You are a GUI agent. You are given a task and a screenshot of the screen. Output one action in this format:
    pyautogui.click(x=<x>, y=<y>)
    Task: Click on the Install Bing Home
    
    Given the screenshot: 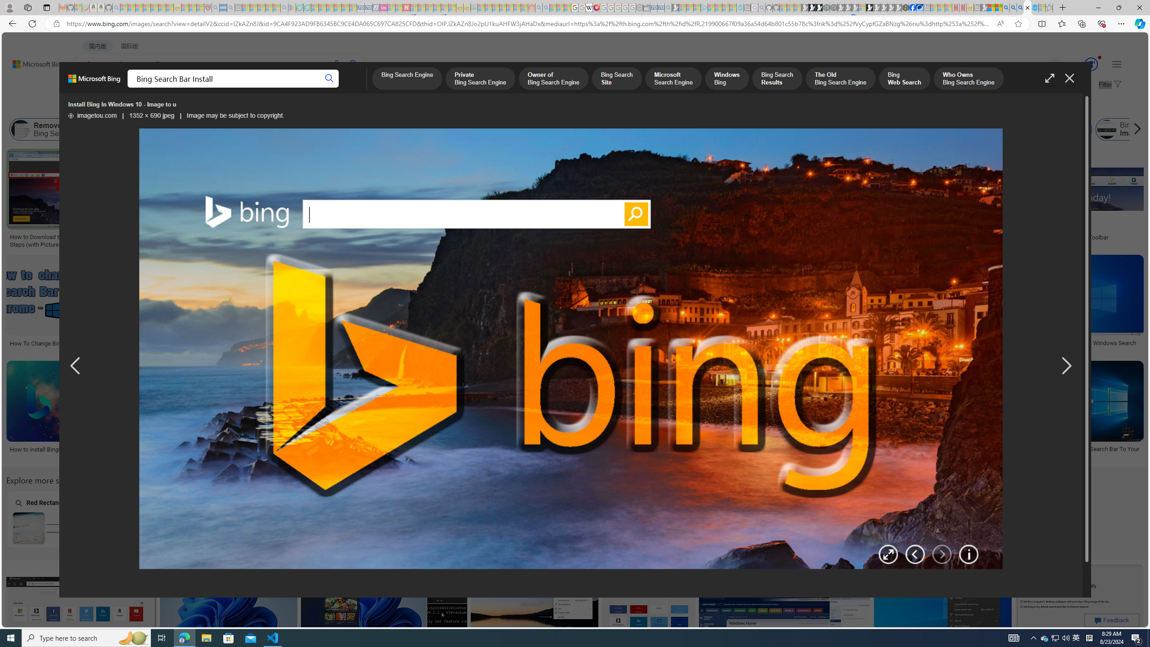 What is the action you would take?
    pyautogui.click(x=902, y=129)
    